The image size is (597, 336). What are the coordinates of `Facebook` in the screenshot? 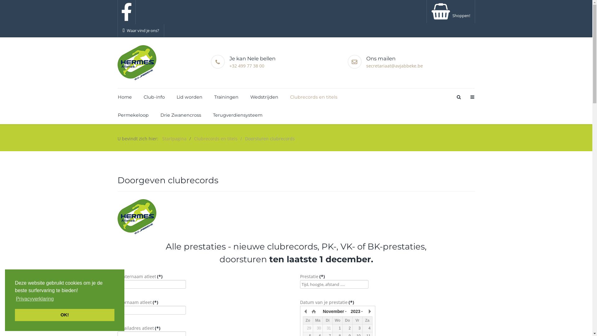 It's located at (127, 12).